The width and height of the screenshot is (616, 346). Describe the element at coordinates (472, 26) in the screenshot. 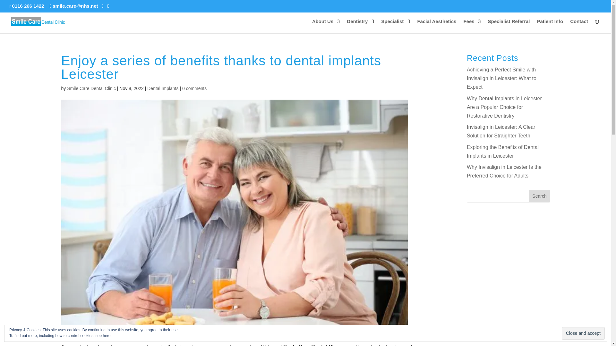

I see `Fees` at that location.